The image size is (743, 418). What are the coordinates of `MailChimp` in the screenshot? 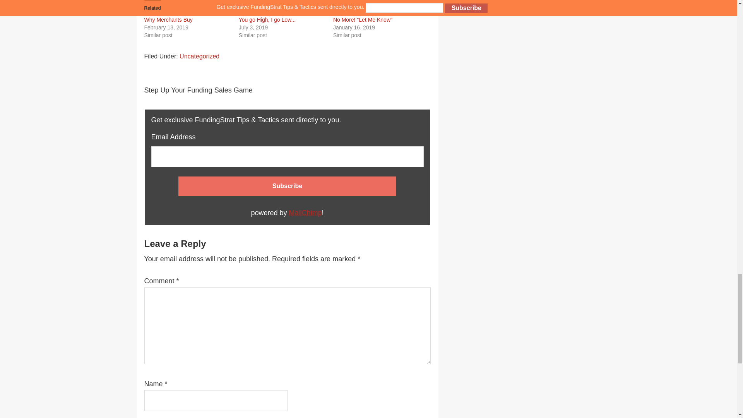 It's located at (305, 213).